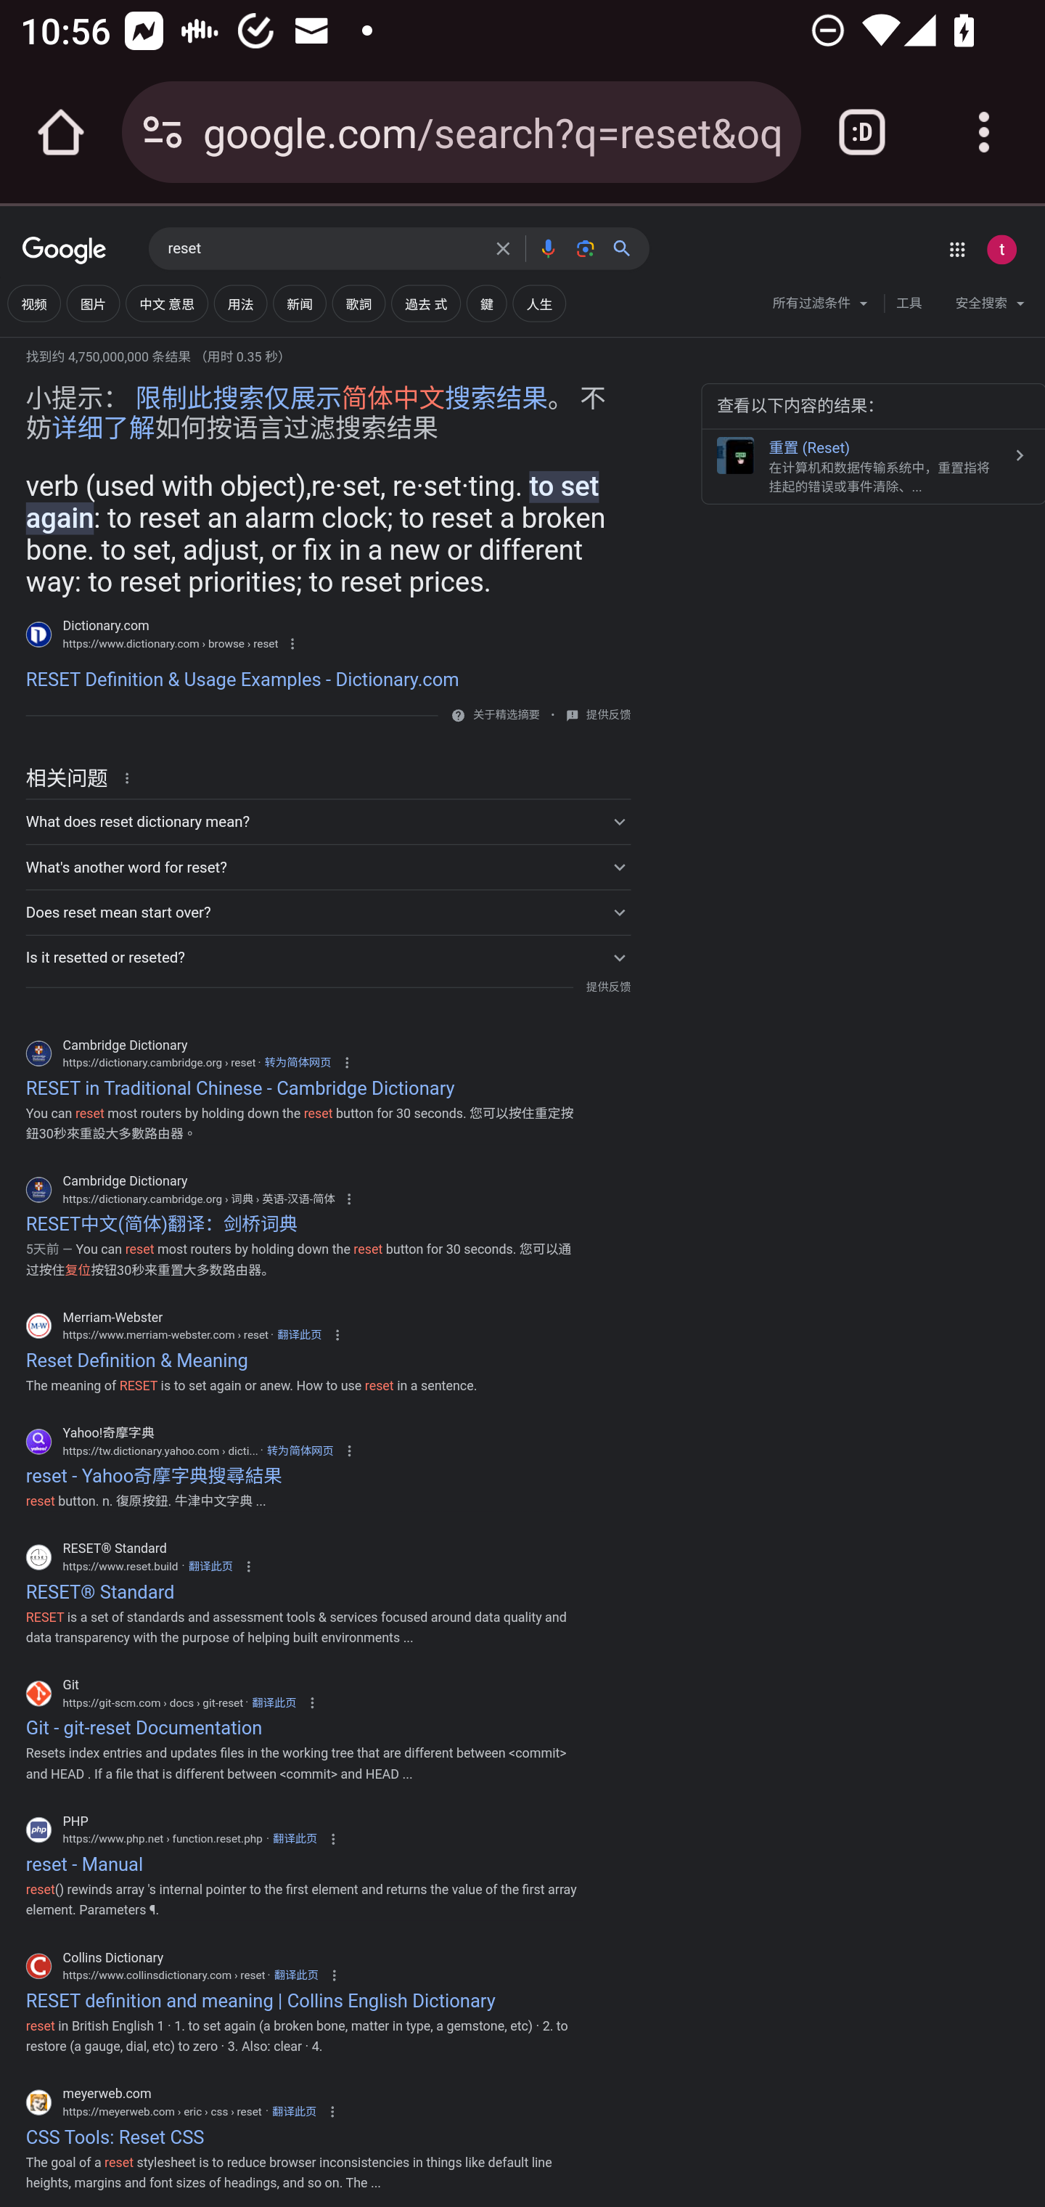 This screenshot has width=1045, height=2207. I want to click on Does reset mean start over?, so click(327, 912).